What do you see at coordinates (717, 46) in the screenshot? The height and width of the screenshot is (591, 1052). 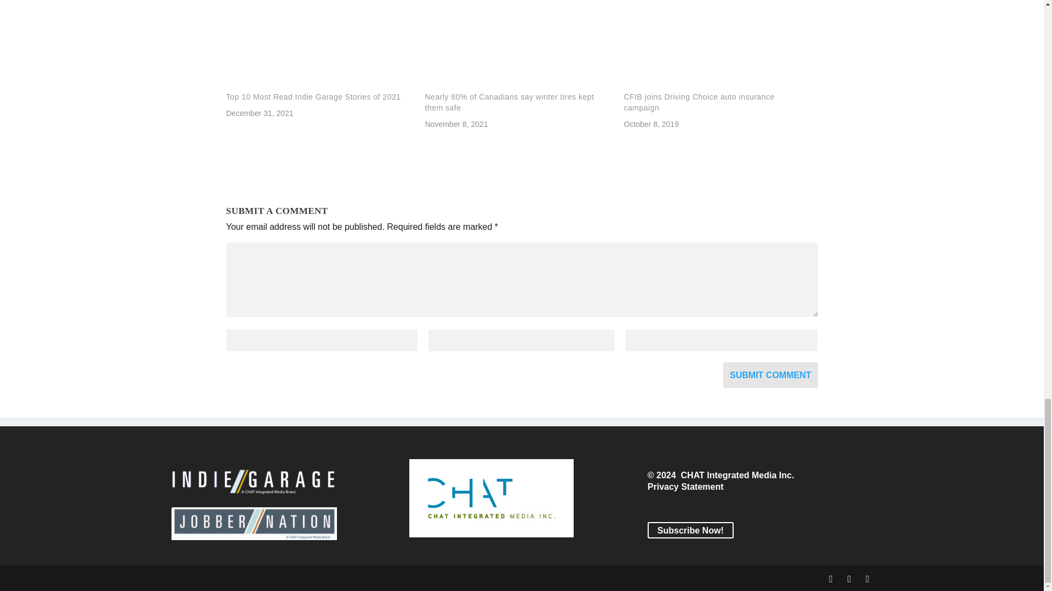 I see `CFIB joins Driving Choice auto insurance campaign` at bounding box center [717, 46].